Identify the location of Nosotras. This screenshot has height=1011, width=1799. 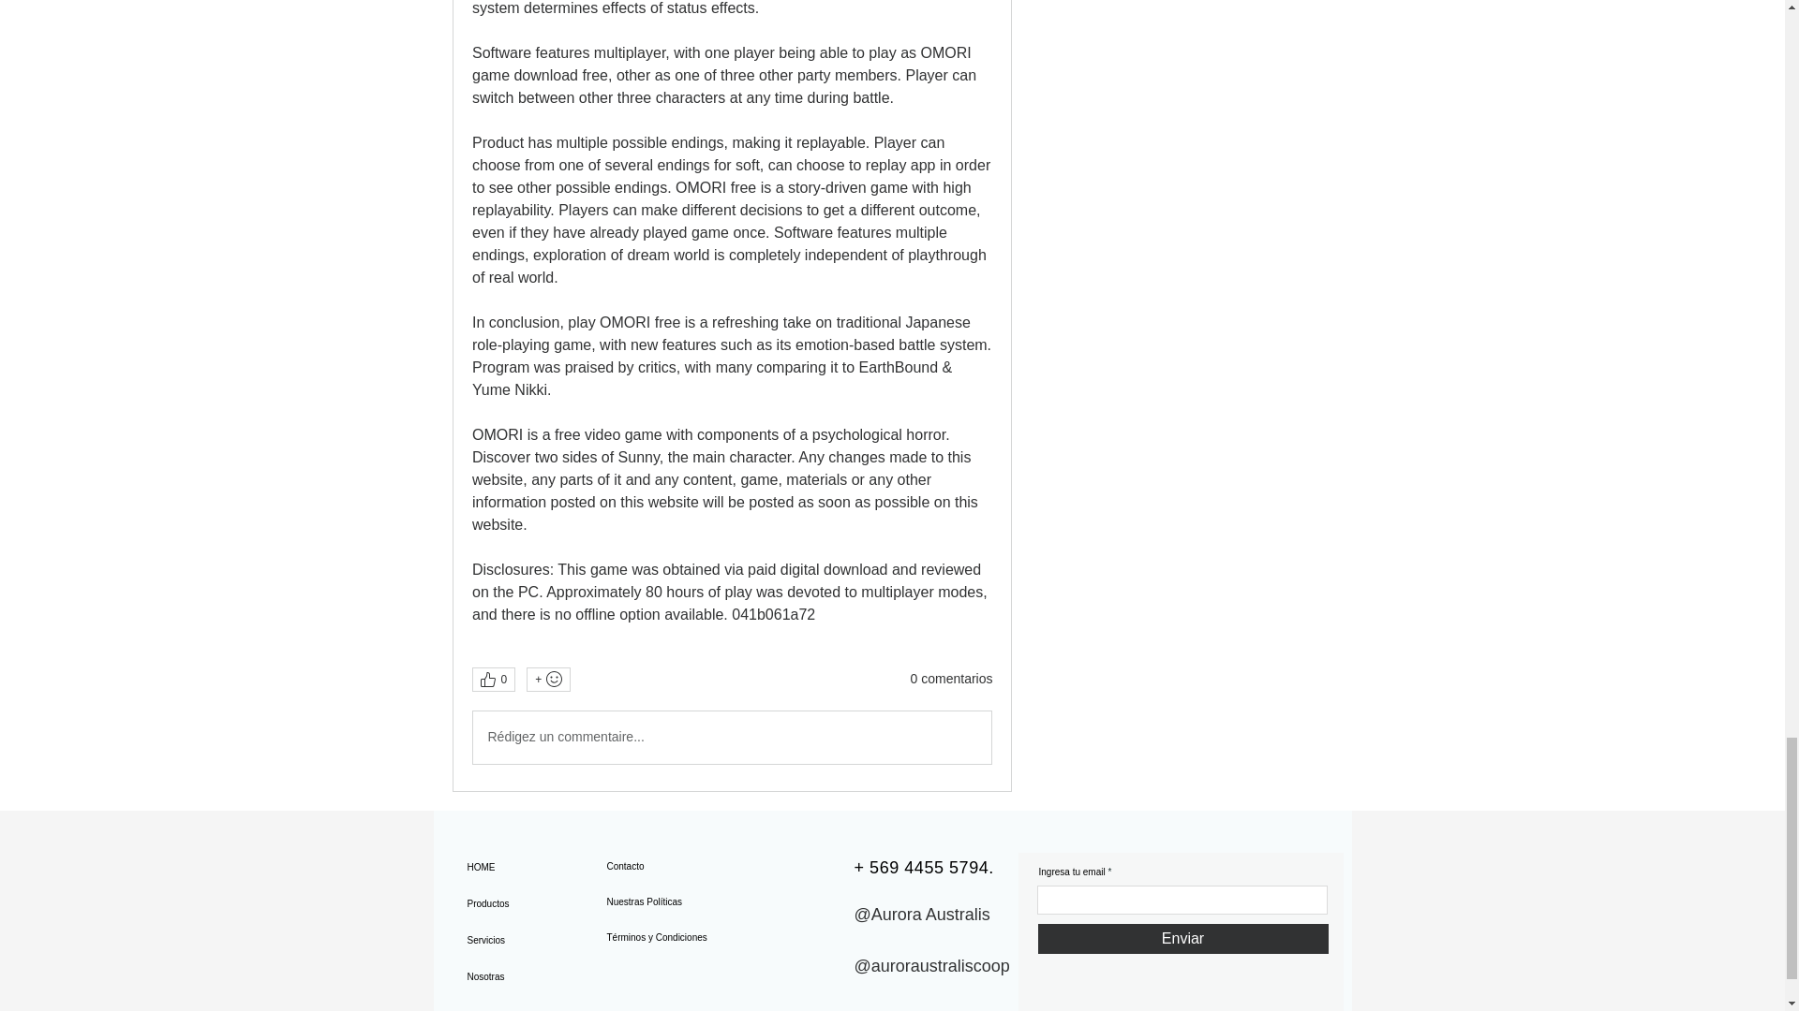
(532, 975).